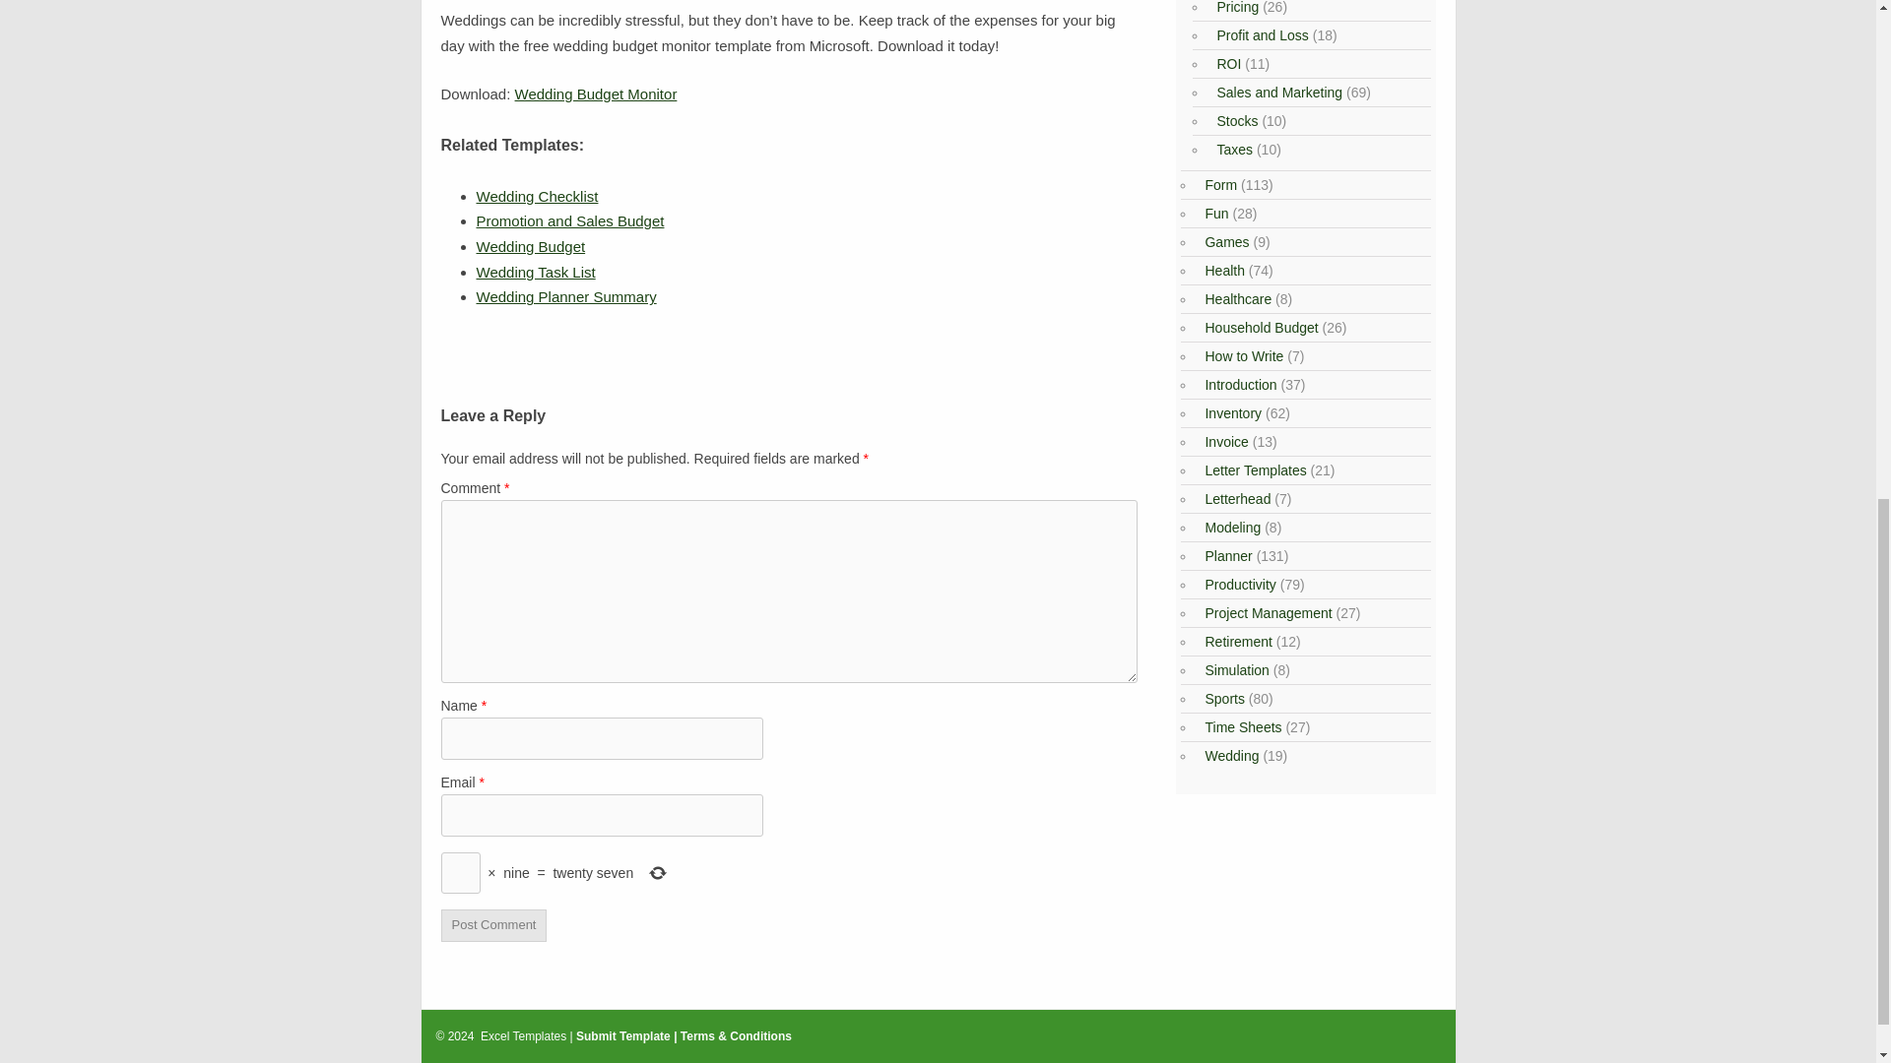  I want to click on October 13, 2007, so click(570, 220).